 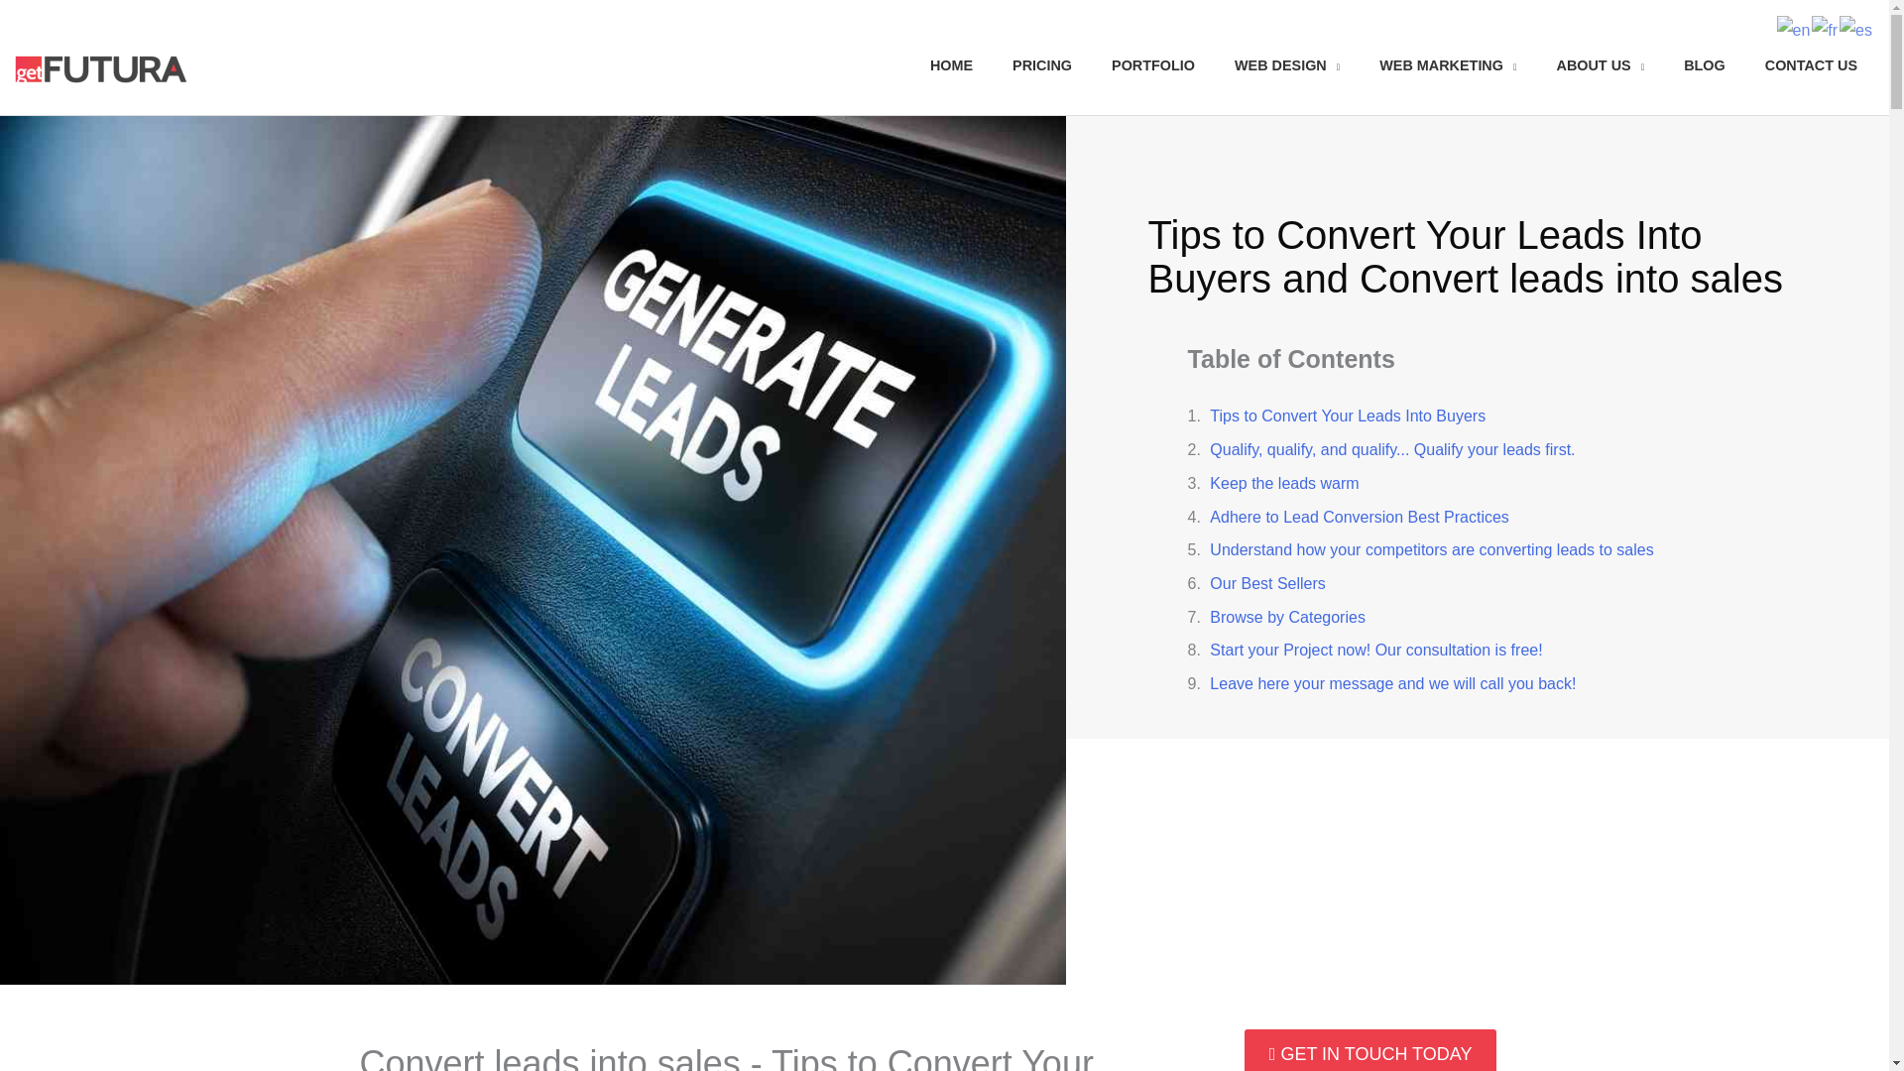 I want to click on WEB MARKETING, so click(x=1448, y=65).